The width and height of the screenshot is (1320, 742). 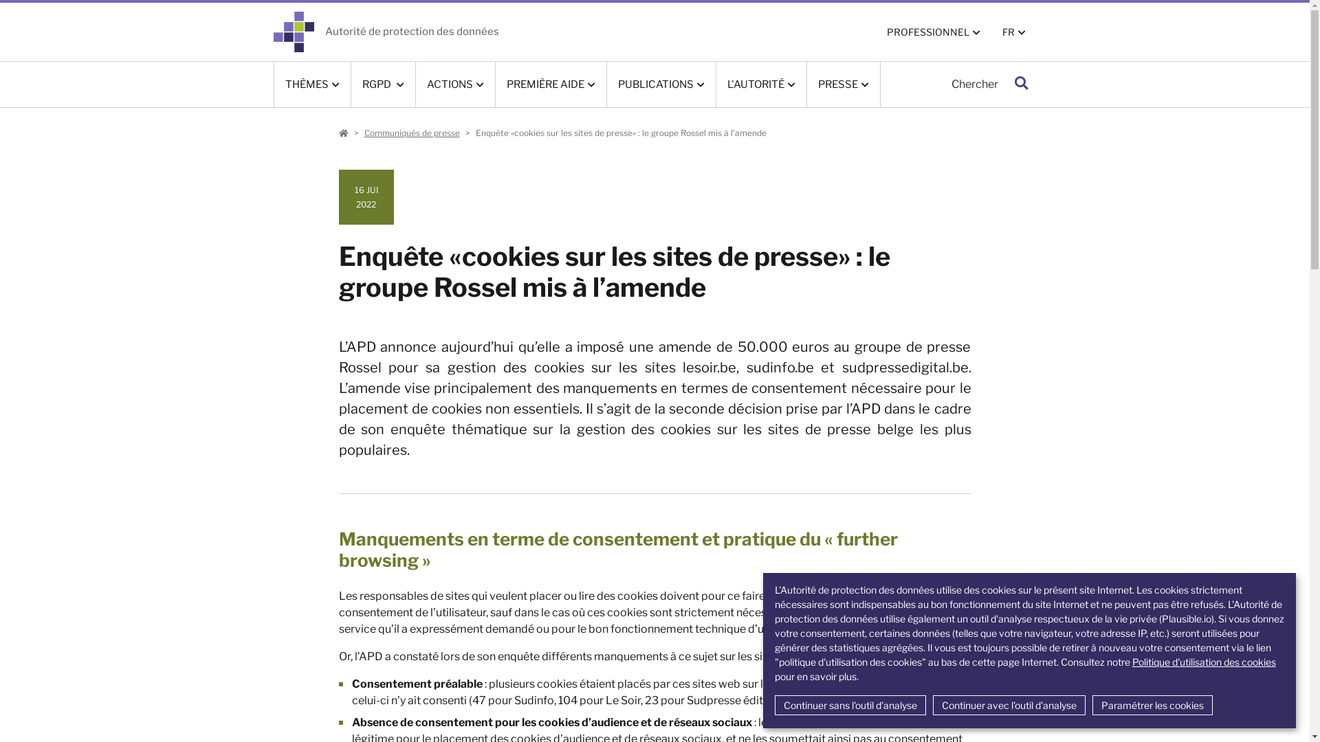 I want to click on Professionnel, so click(x=342, y=133).